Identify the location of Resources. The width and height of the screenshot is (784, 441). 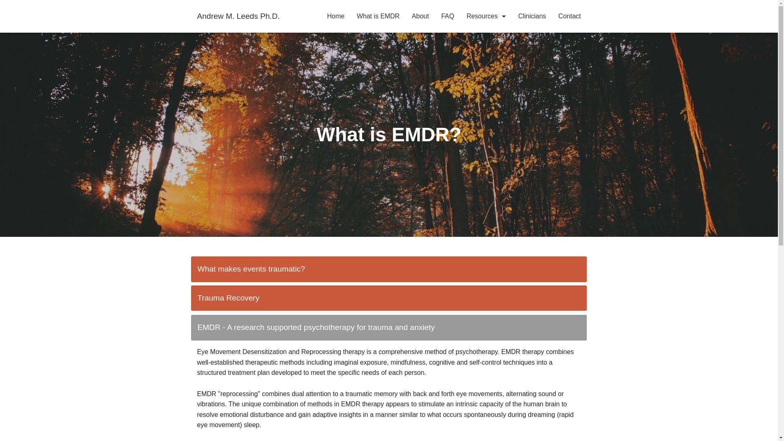
(486, 16).